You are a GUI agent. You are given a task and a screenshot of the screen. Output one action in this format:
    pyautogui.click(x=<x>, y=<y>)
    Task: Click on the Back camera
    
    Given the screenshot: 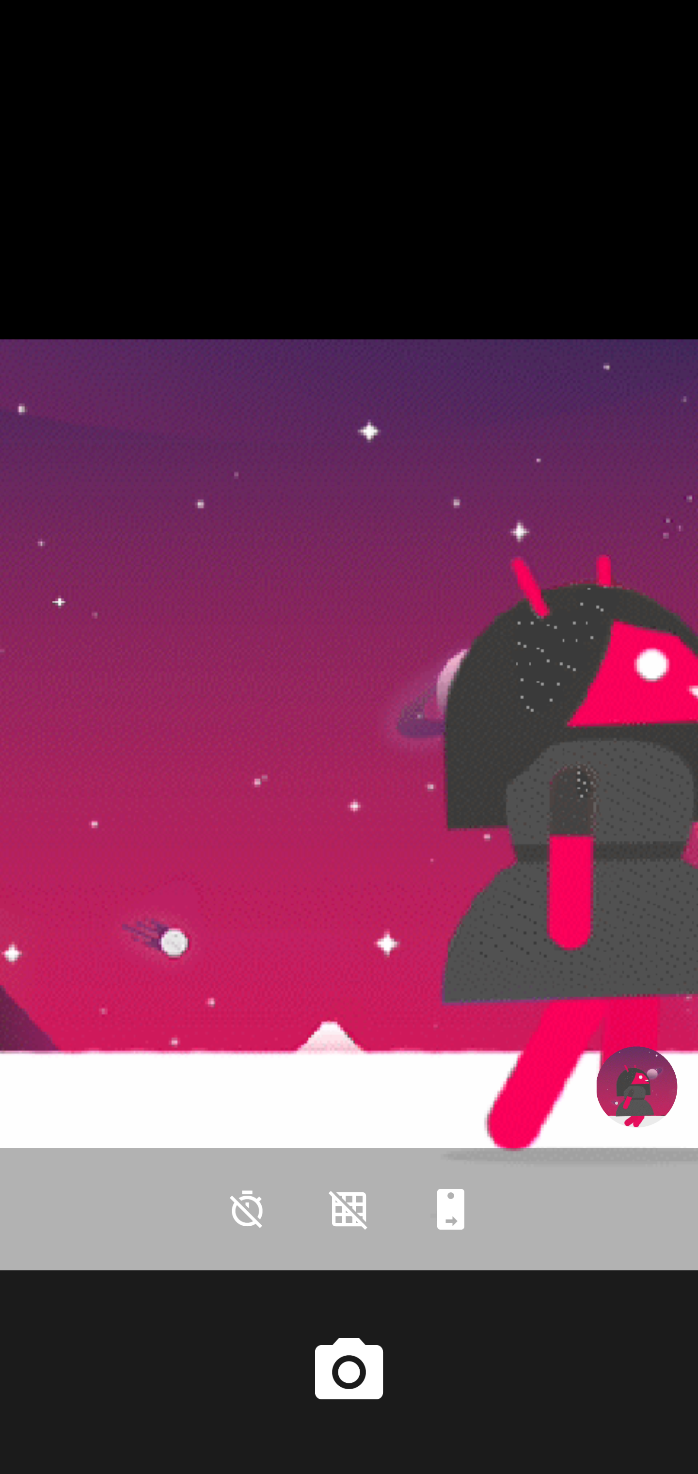 What is the action you would take?
    pyautogui.click(x=451, y=1209)
    